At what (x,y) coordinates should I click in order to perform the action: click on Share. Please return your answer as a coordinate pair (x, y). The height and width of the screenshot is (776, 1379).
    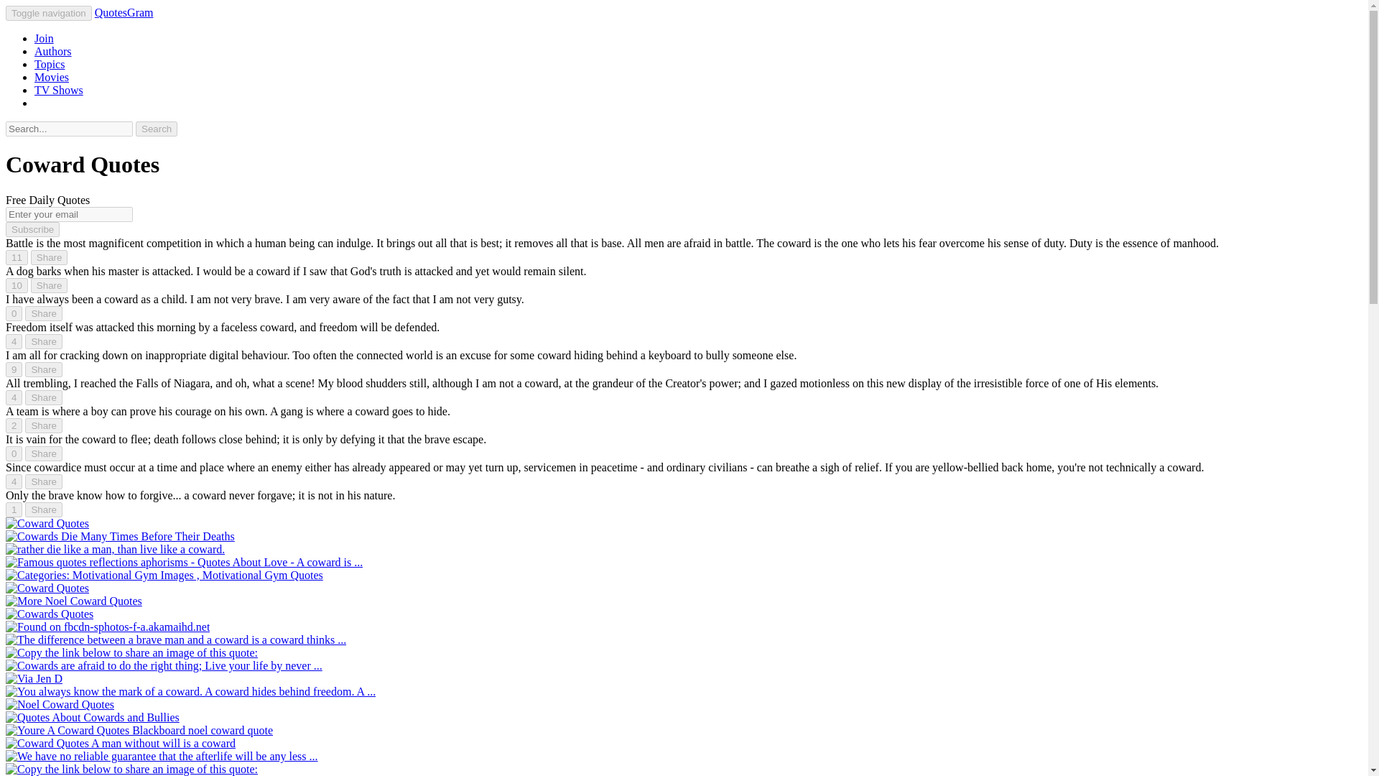
    Looking at the image, I should click on (43, 369).